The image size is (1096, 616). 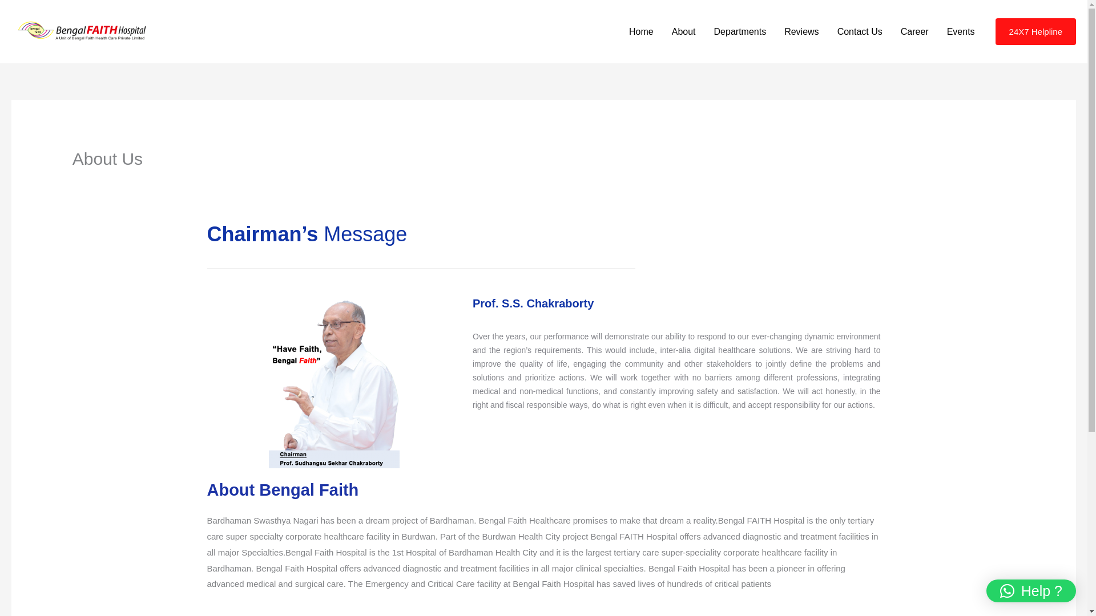 What do you see at coordinates (1035, 31) in the screenshot?
I see `24X7 Helpline` at bounding box center [1035, 31].